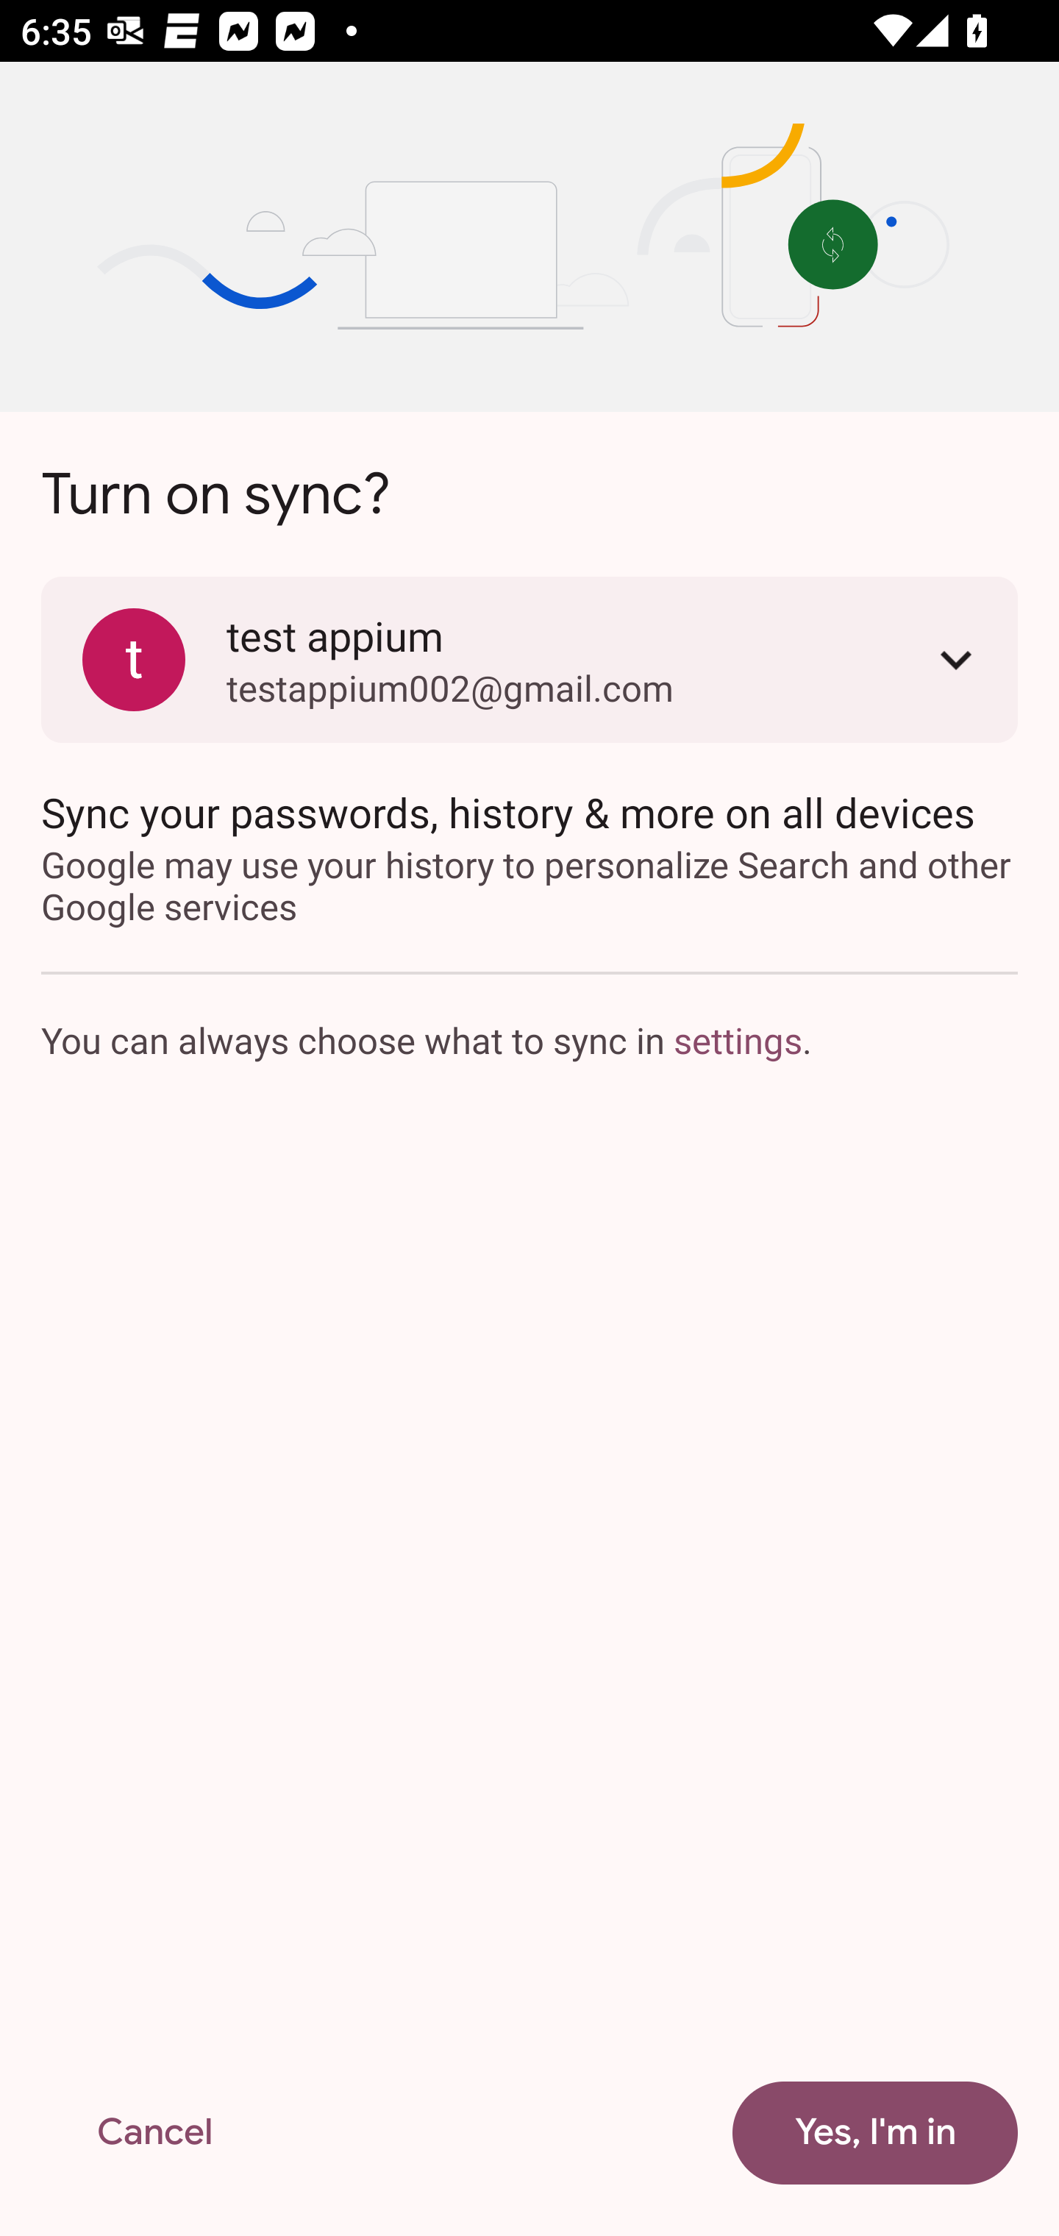  I want to click on Yes, I'm in, so click(875, 2133).